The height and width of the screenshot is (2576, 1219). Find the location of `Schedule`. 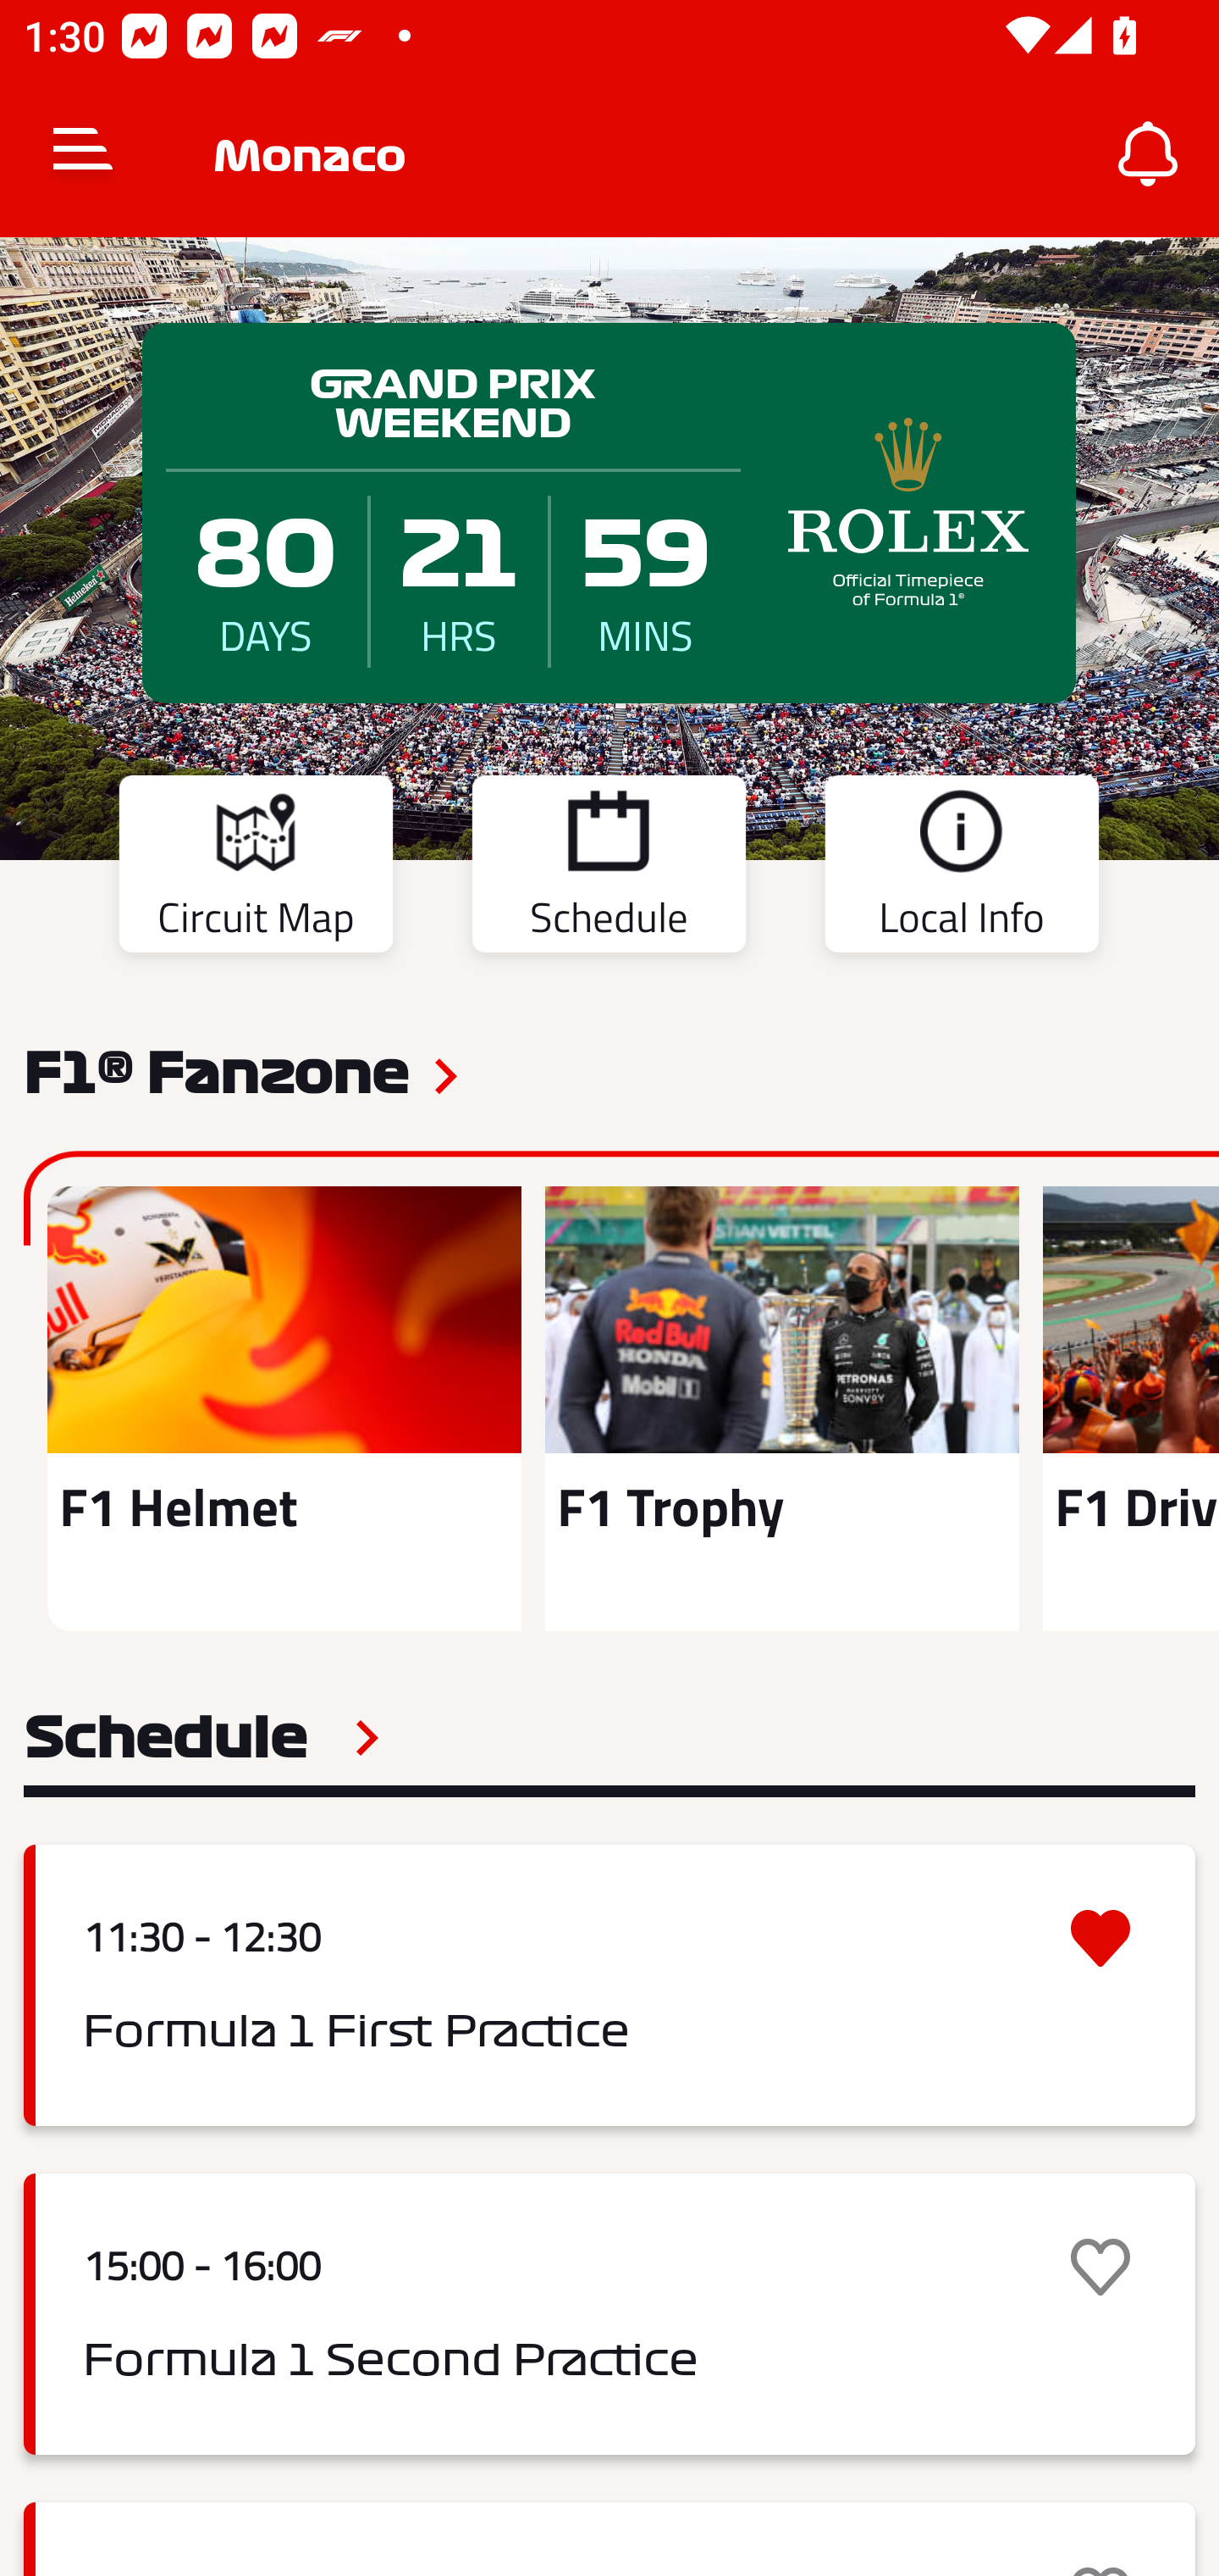

Schedule is located at coordinates (609, 869).